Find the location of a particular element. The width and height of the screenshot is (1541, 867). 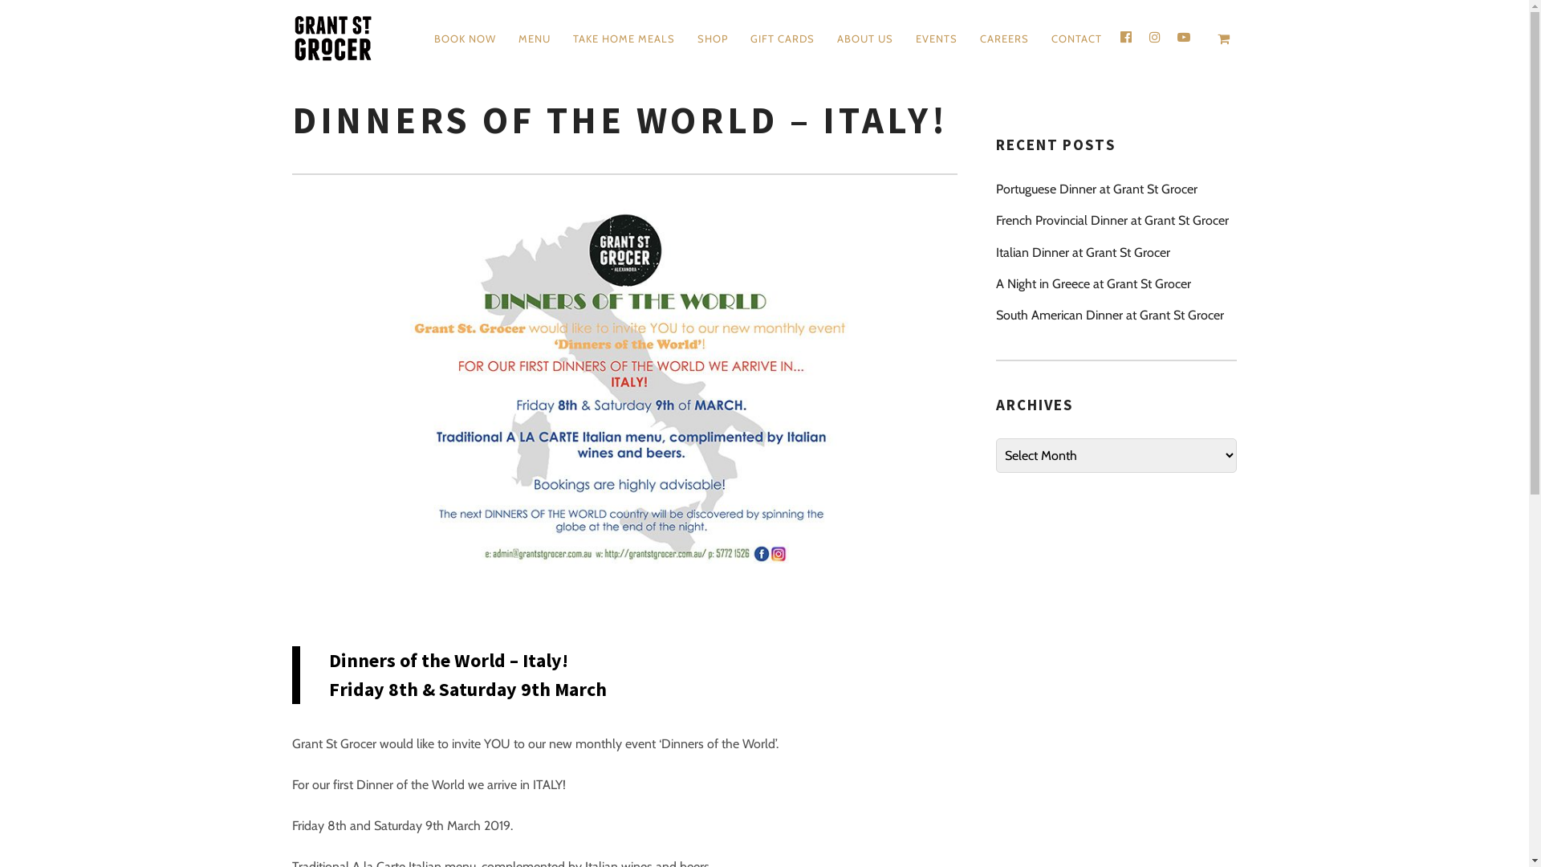

EVENTS is located at coordinates (937, 39).